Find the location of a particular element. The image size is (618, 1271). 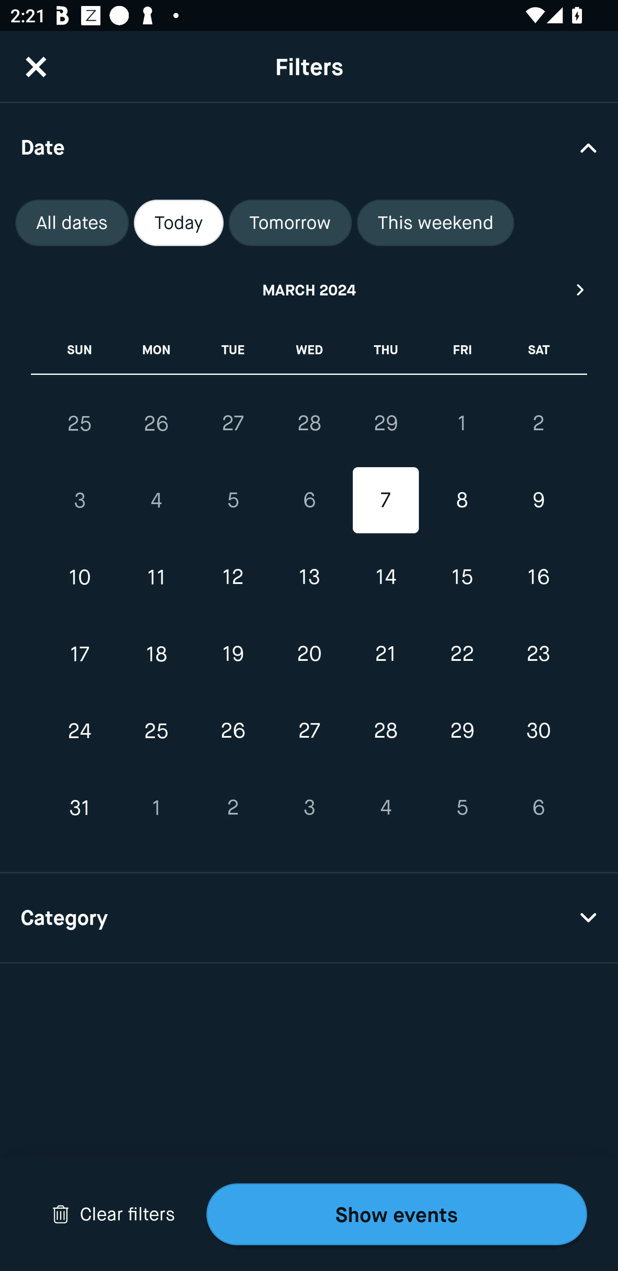

25 is located at coordinates (80, 423).